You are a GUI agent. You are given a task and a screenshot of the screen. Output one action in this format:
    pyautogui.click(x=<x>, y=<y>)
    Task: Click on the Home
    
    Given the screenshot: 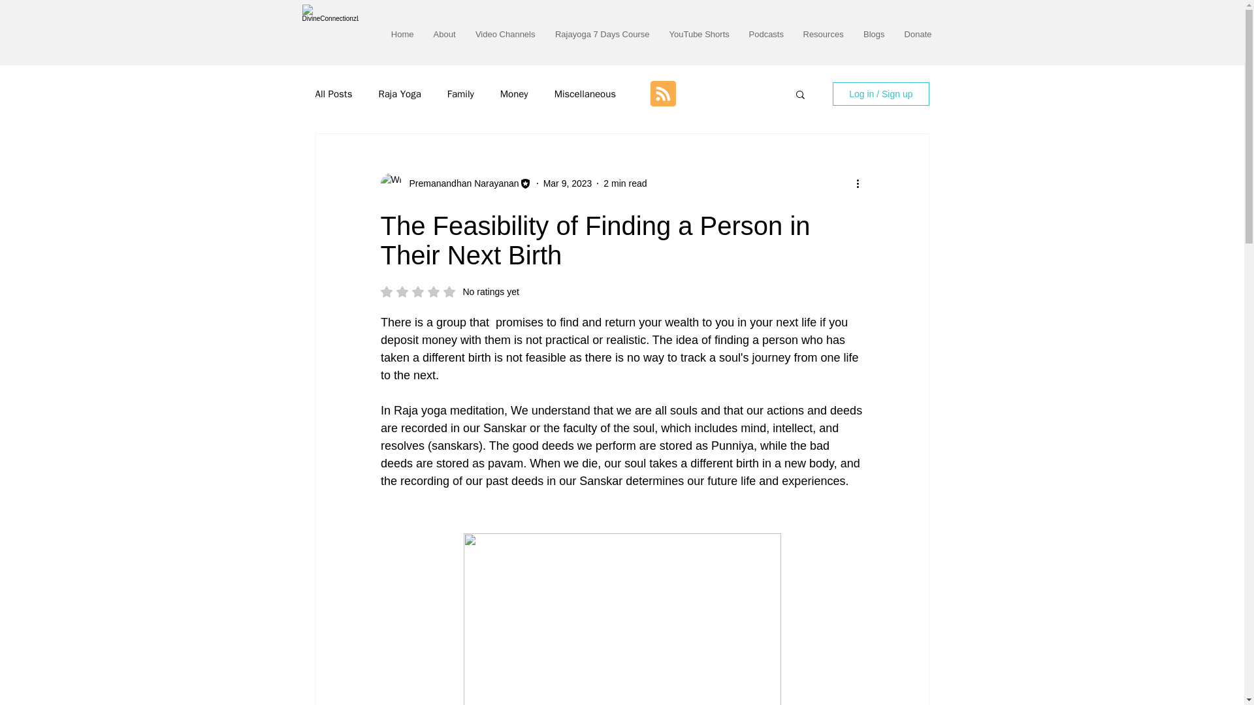 What is the action you would take?
    pyautogui.click(x=402, y=34)
    